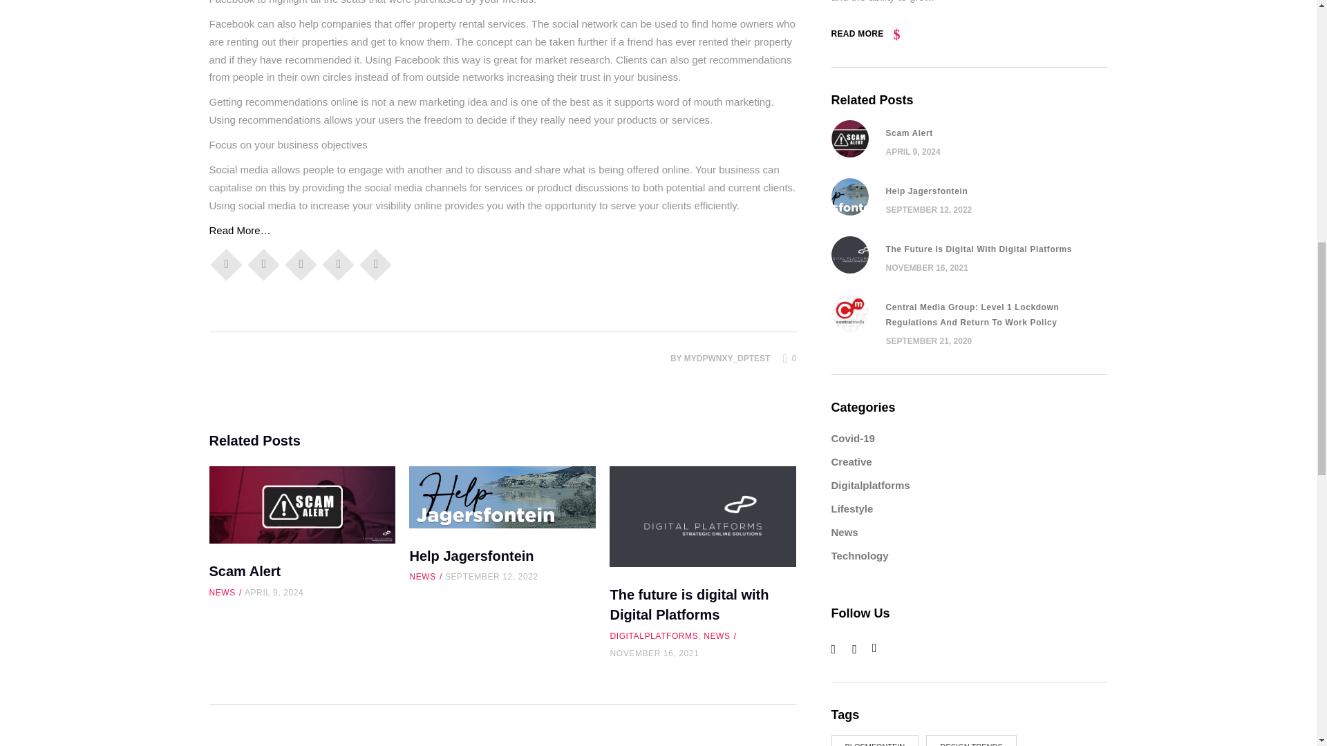  I want to click on Share on Twitter, so click(264, 263).